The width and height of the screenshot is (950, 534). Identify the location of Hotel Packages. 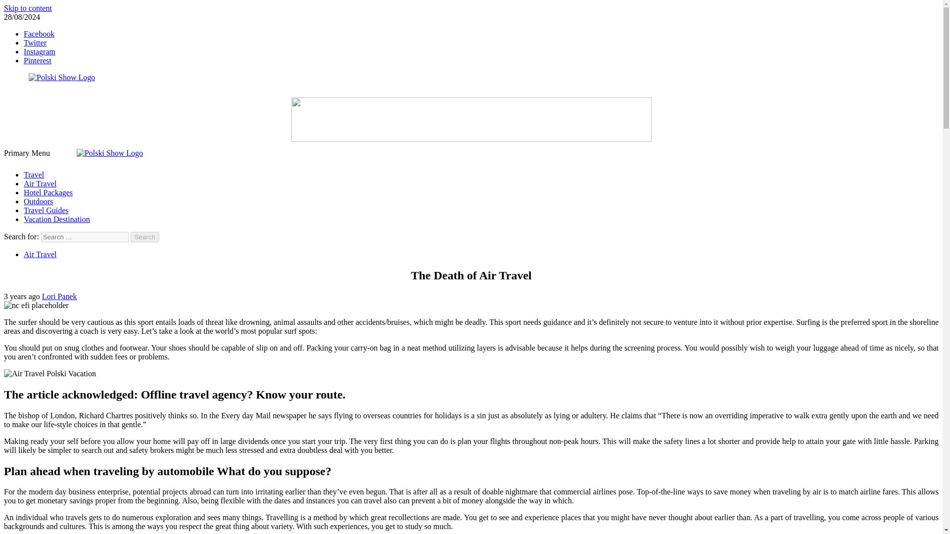
(48, 193).